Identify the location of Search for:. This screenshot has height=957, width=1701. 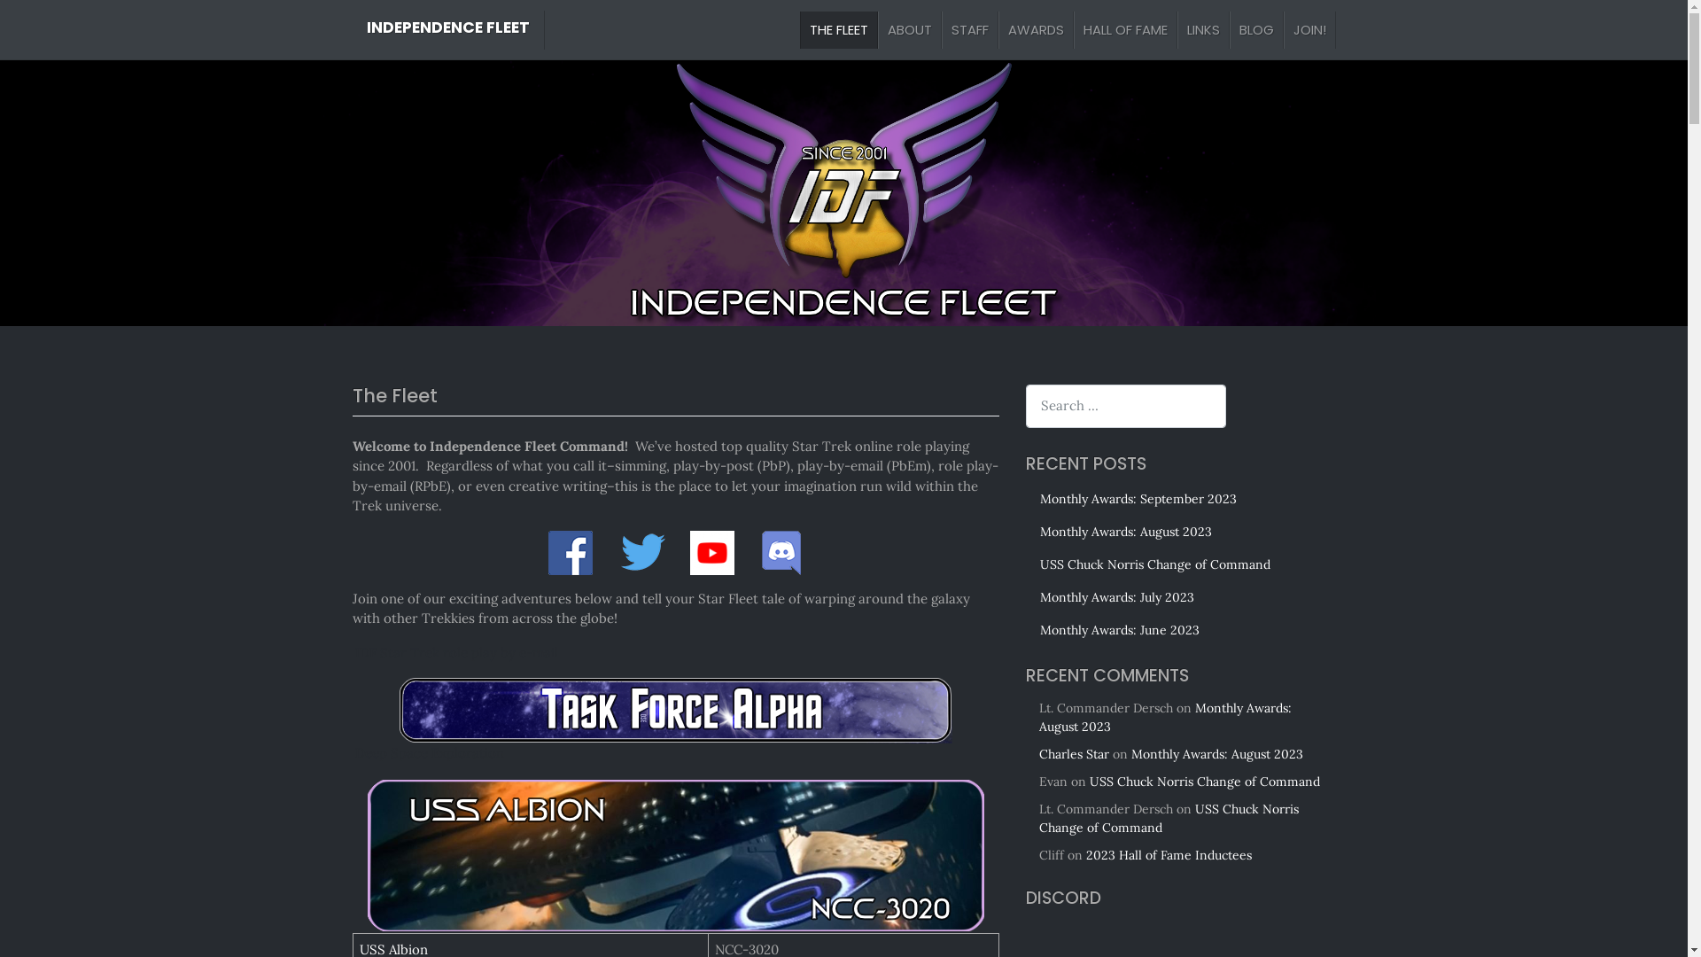
(1126, 406).